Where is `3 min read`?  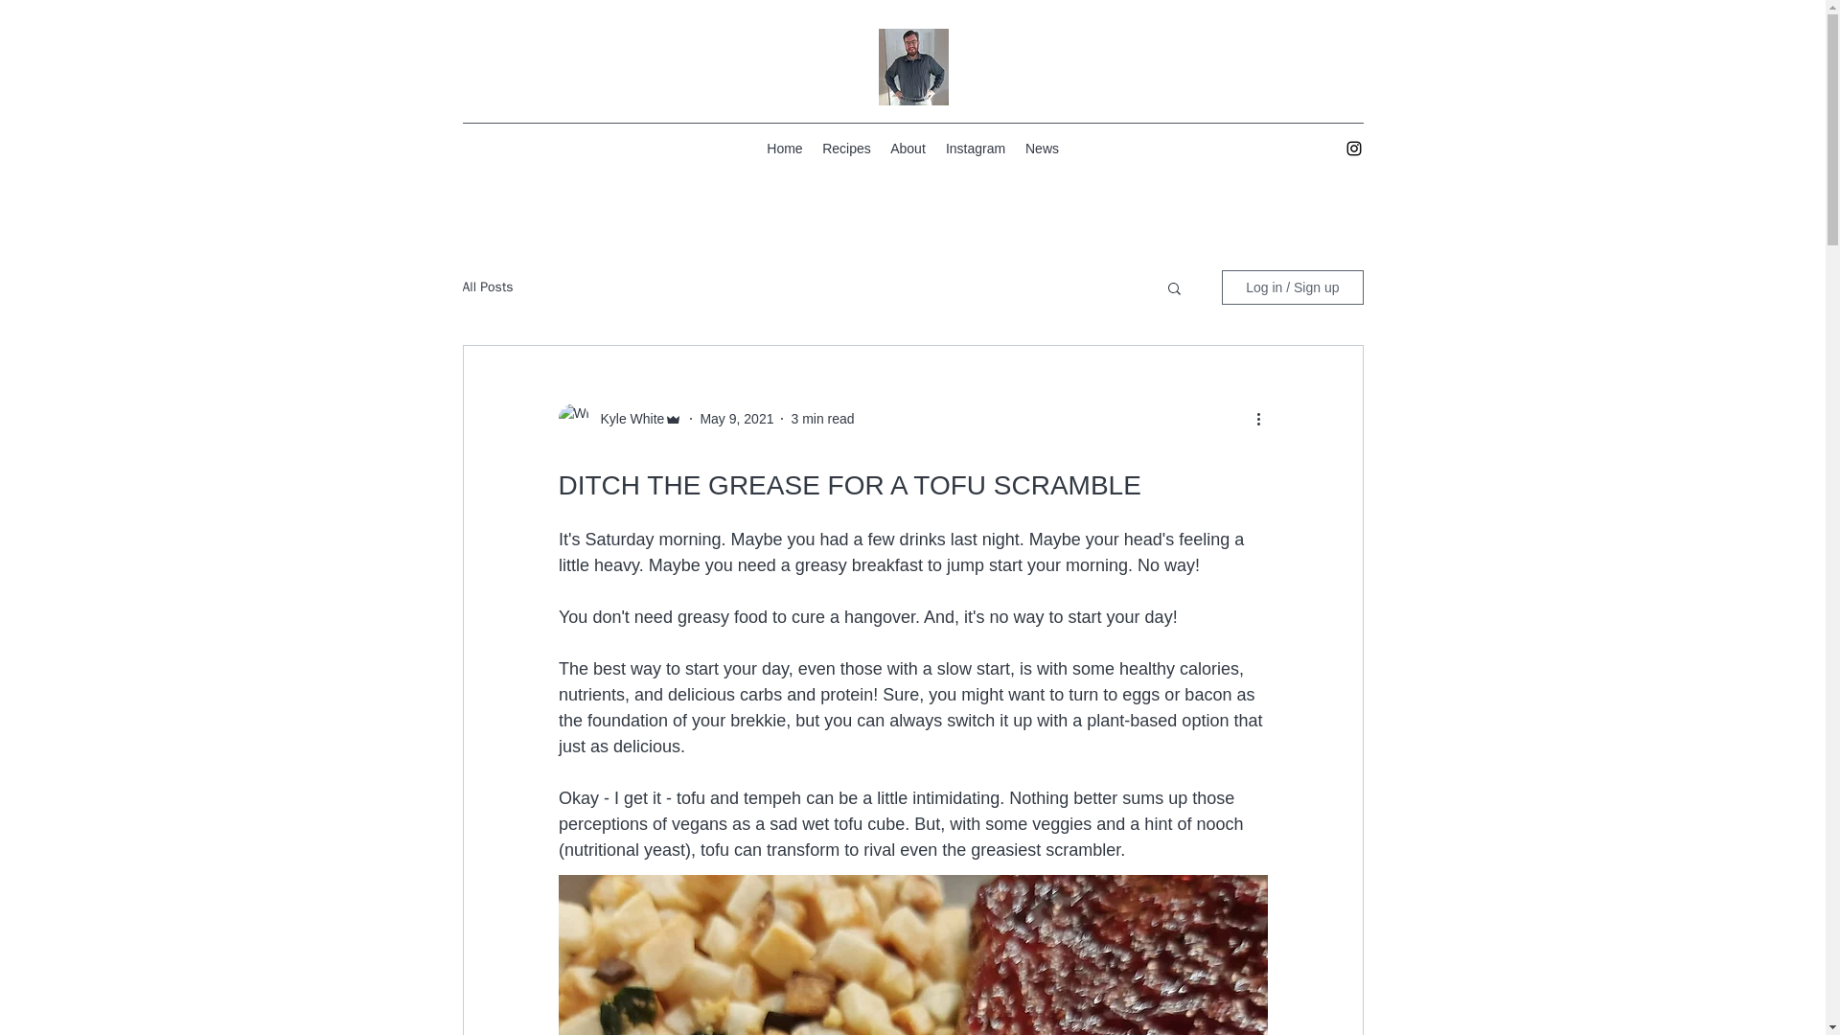
3 min read is located at coordinates (822, 417).